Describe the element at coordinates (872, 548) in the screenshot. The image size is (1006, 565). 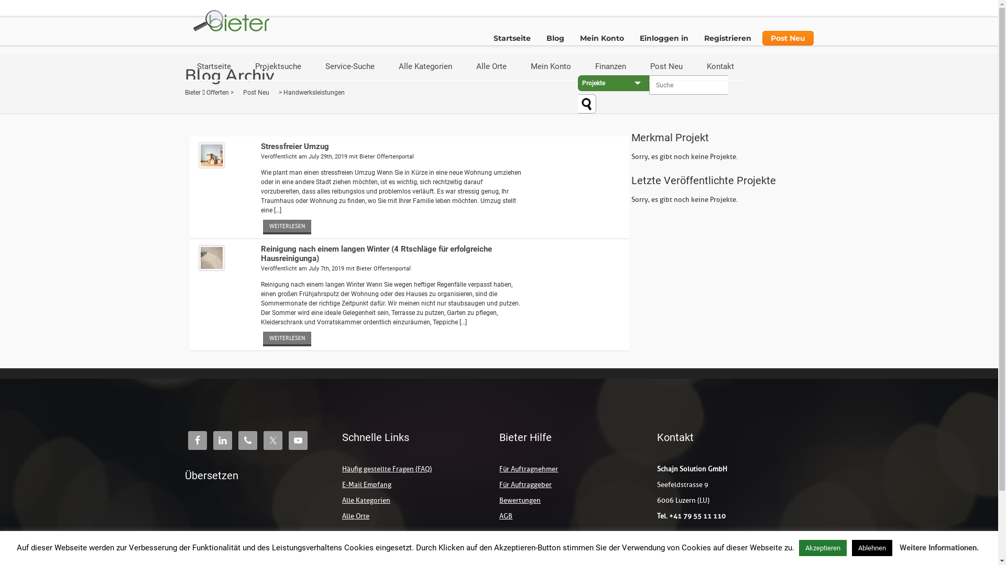
I see `Ablehnen` at that location.